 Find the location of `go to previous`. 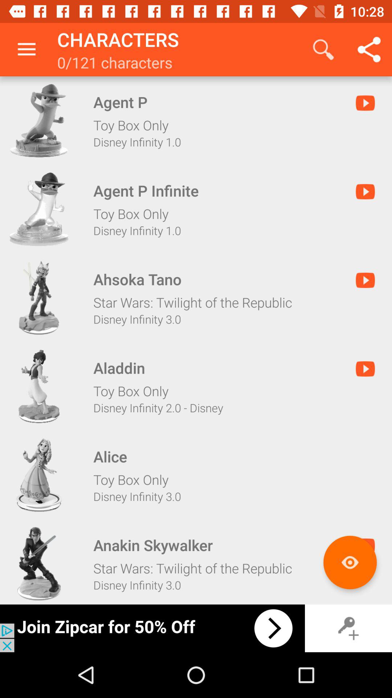

go to previous is located at coordinates (152, 628).